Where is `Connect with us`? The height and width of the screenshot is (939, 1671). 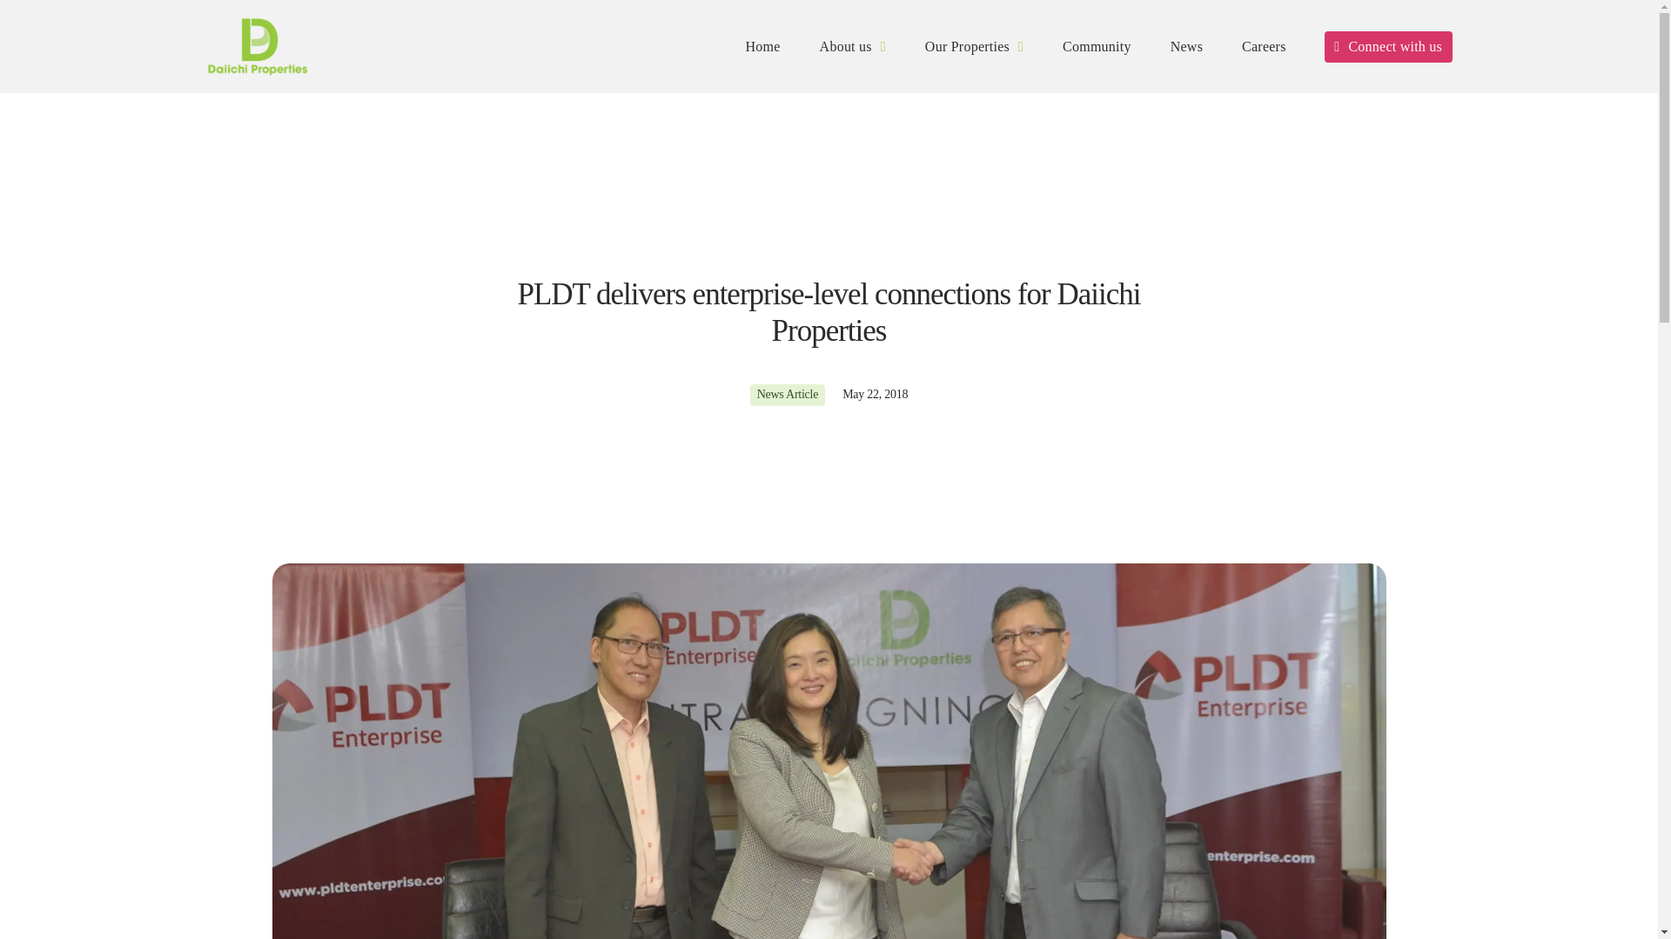
Connect with us is located at coordinates (1388, 47).